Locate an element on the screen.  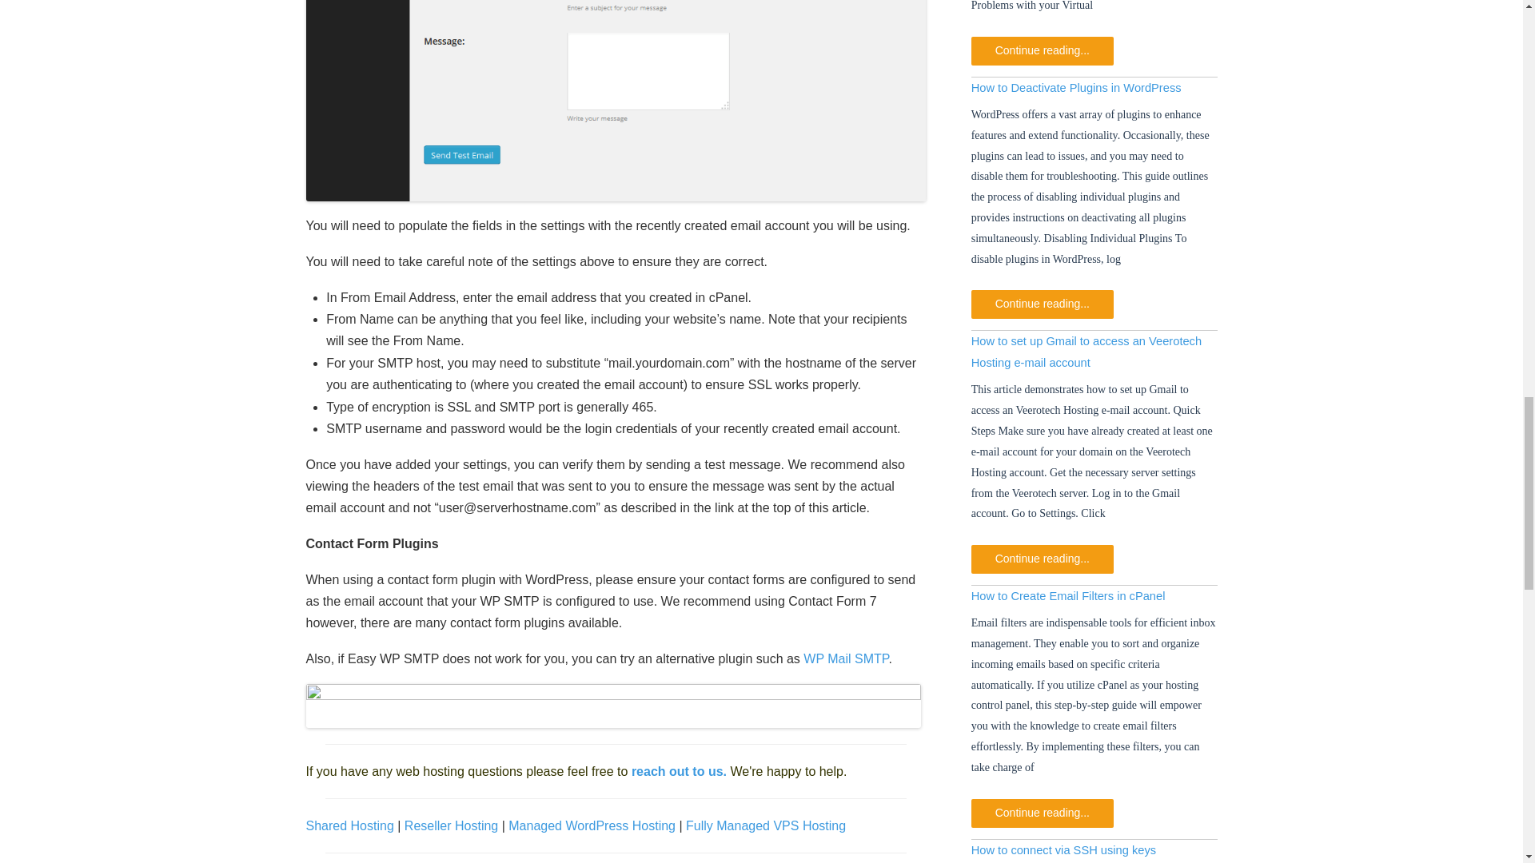
reach out to us. is located at coordinates (678, 771).